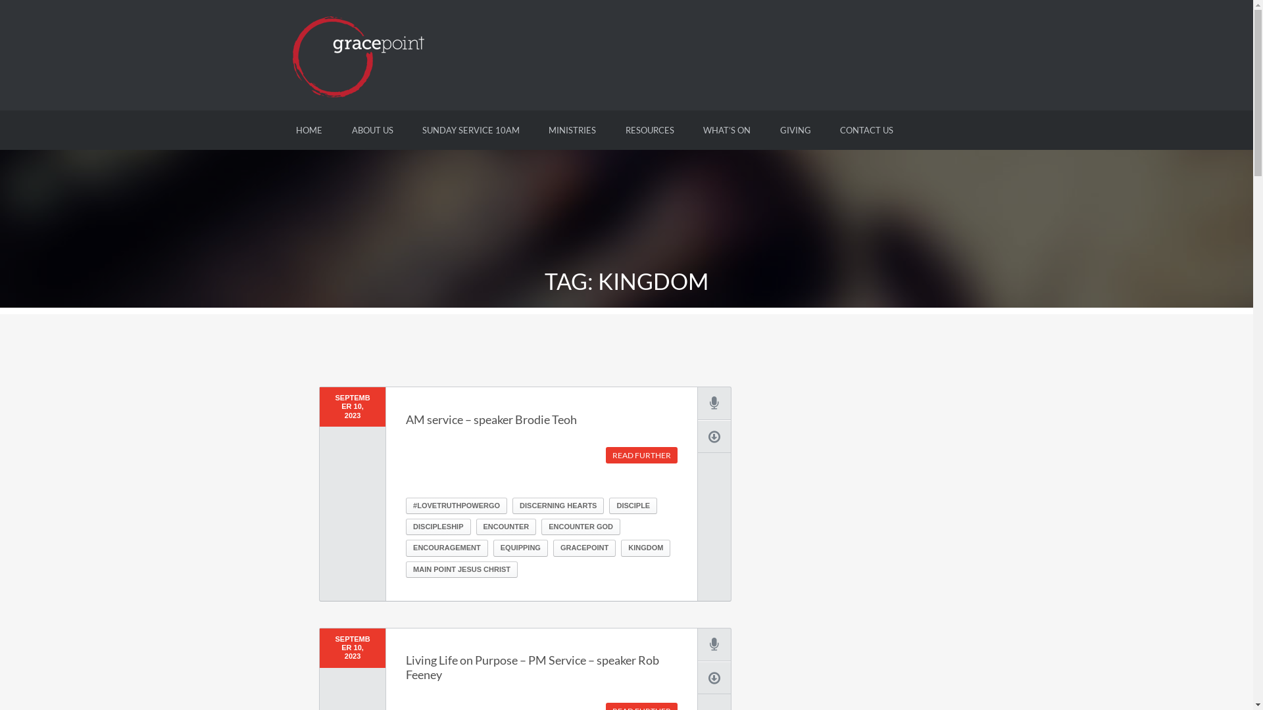 The width and height of the screenshot is (1263, 710). Describe the element at coordinates (581, 527) in the screenshot. I see `ENCOUNTER GOD` at that location.